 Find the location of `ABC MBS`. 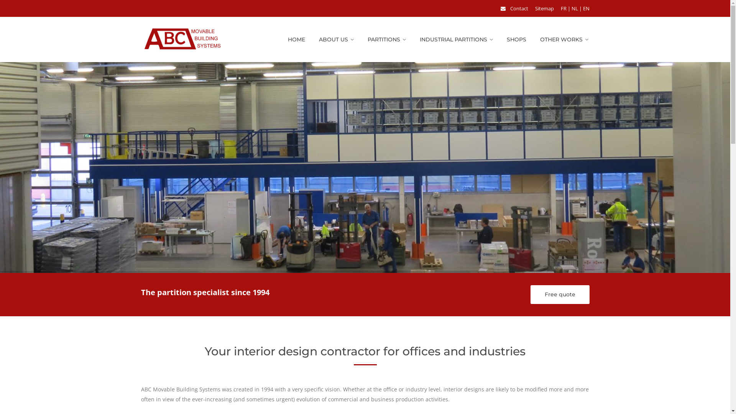

ABC MBS is located at coordinates (182, 39).